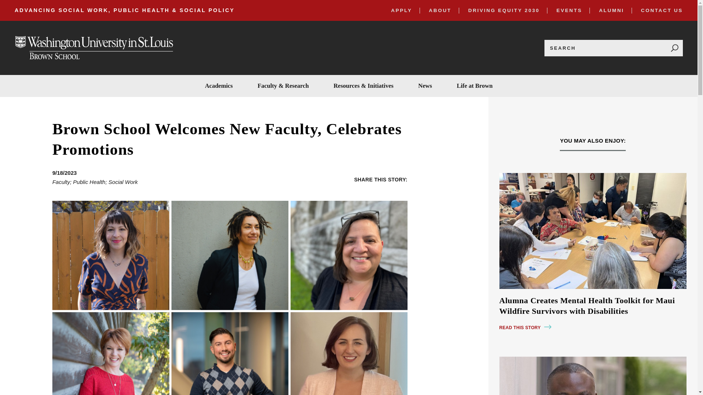 The image size is (703, 395). I want to click on Academics, so click(219, 86).